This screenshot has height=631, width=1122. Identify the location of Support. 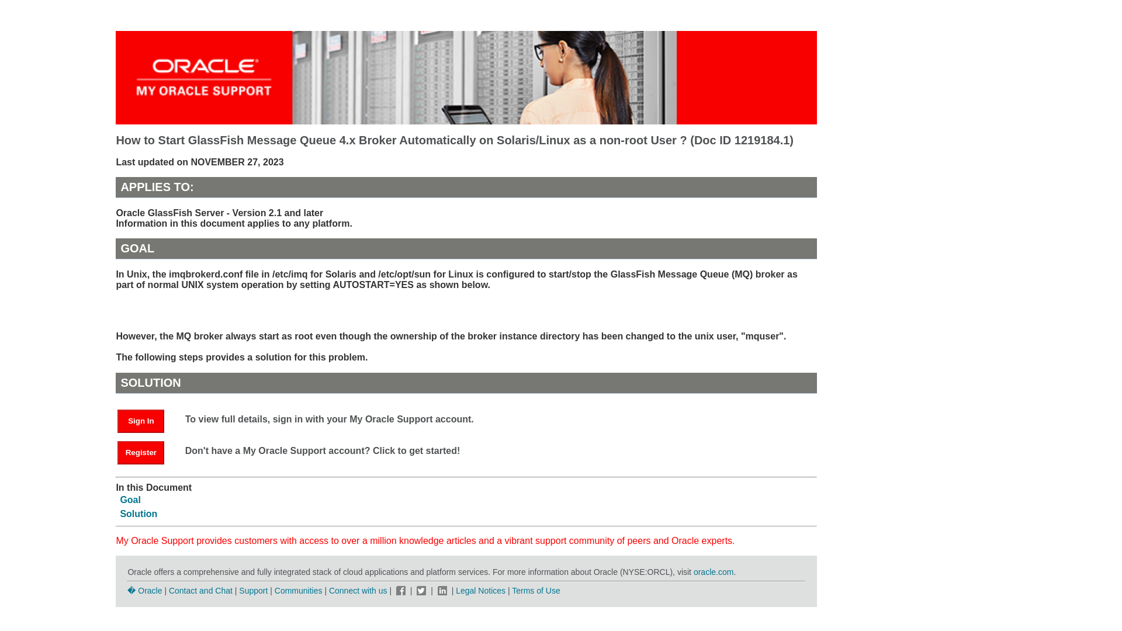
(253, 591).